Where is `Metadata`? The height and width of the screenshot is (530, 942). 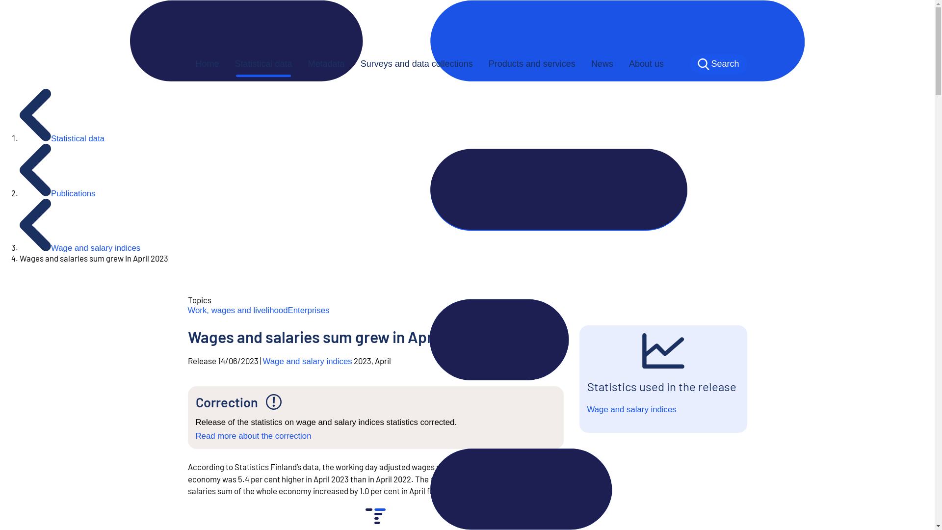 Metadata is located at coordinates (326, 64).